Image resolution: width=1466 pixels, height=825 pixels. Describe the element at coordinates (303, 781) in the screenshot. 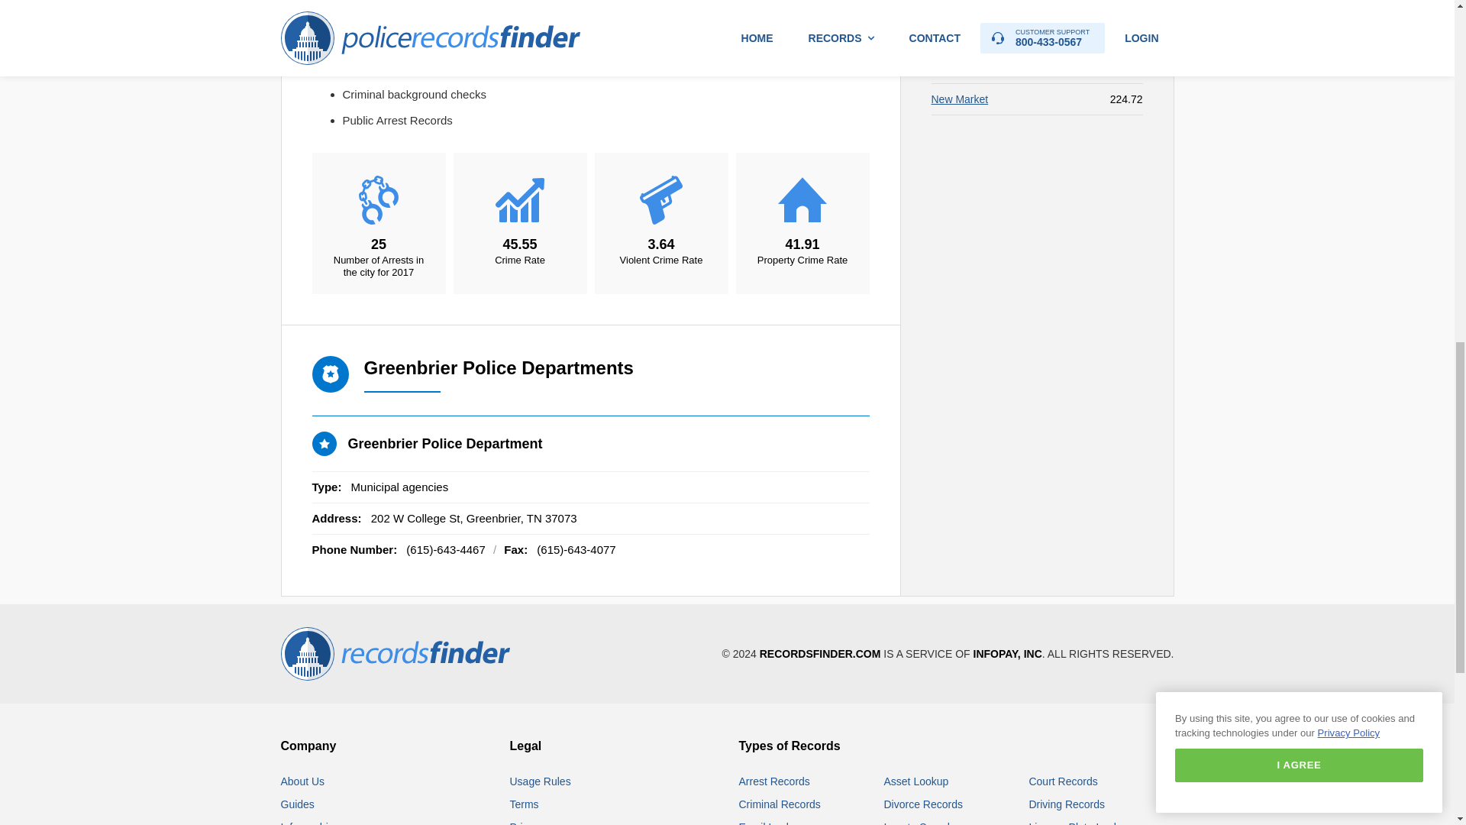

I see `About RecordsFinder.com` at that location.